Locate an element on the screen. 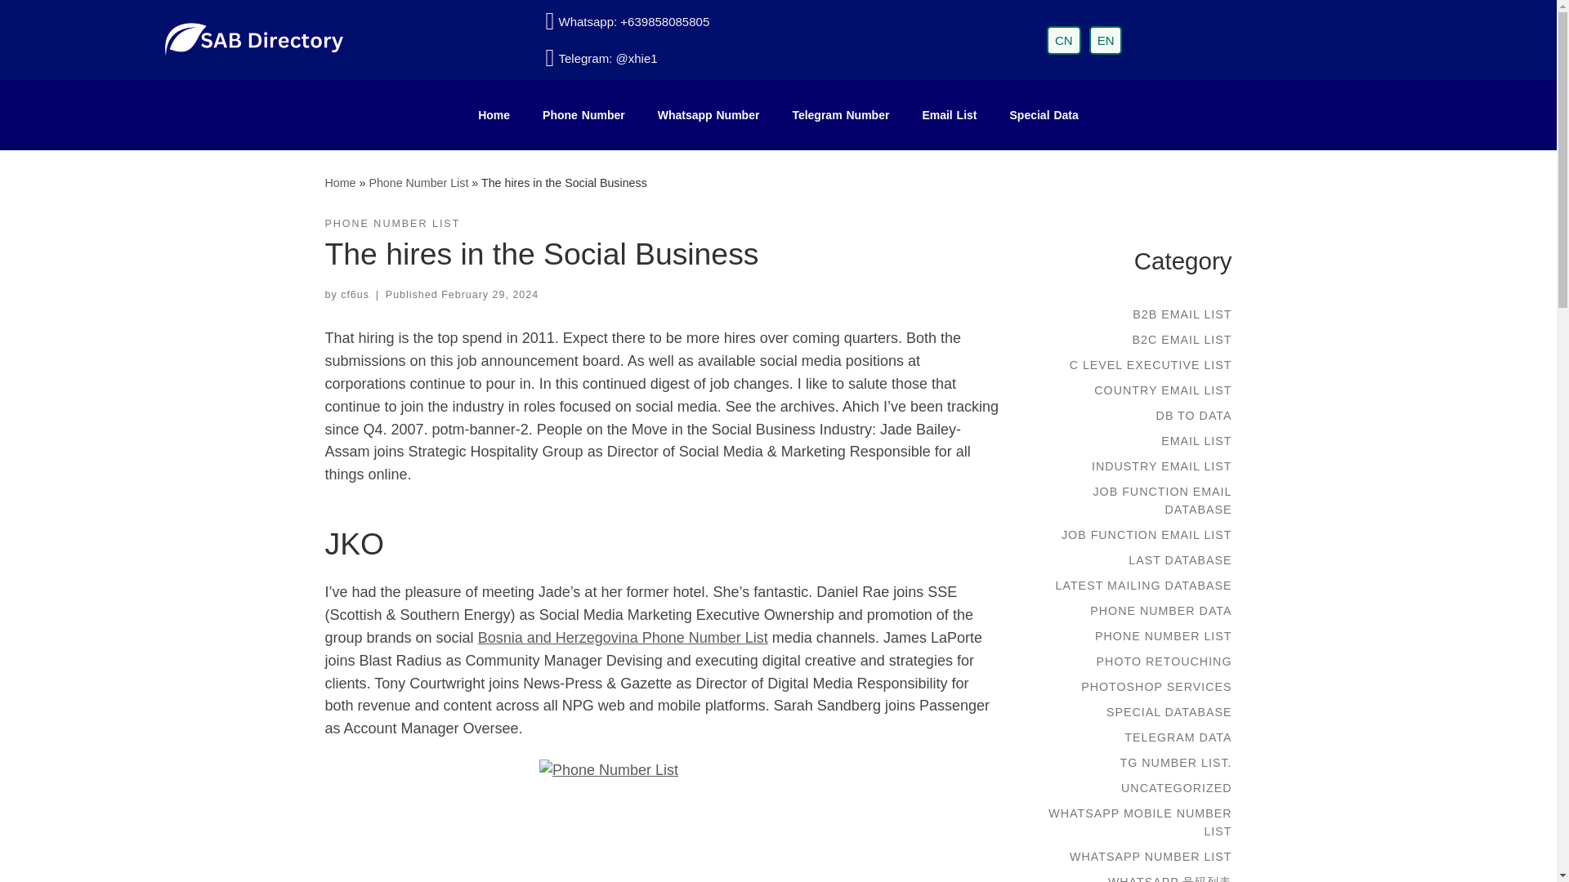  Telegram Number is located at coordinates (840, 114).